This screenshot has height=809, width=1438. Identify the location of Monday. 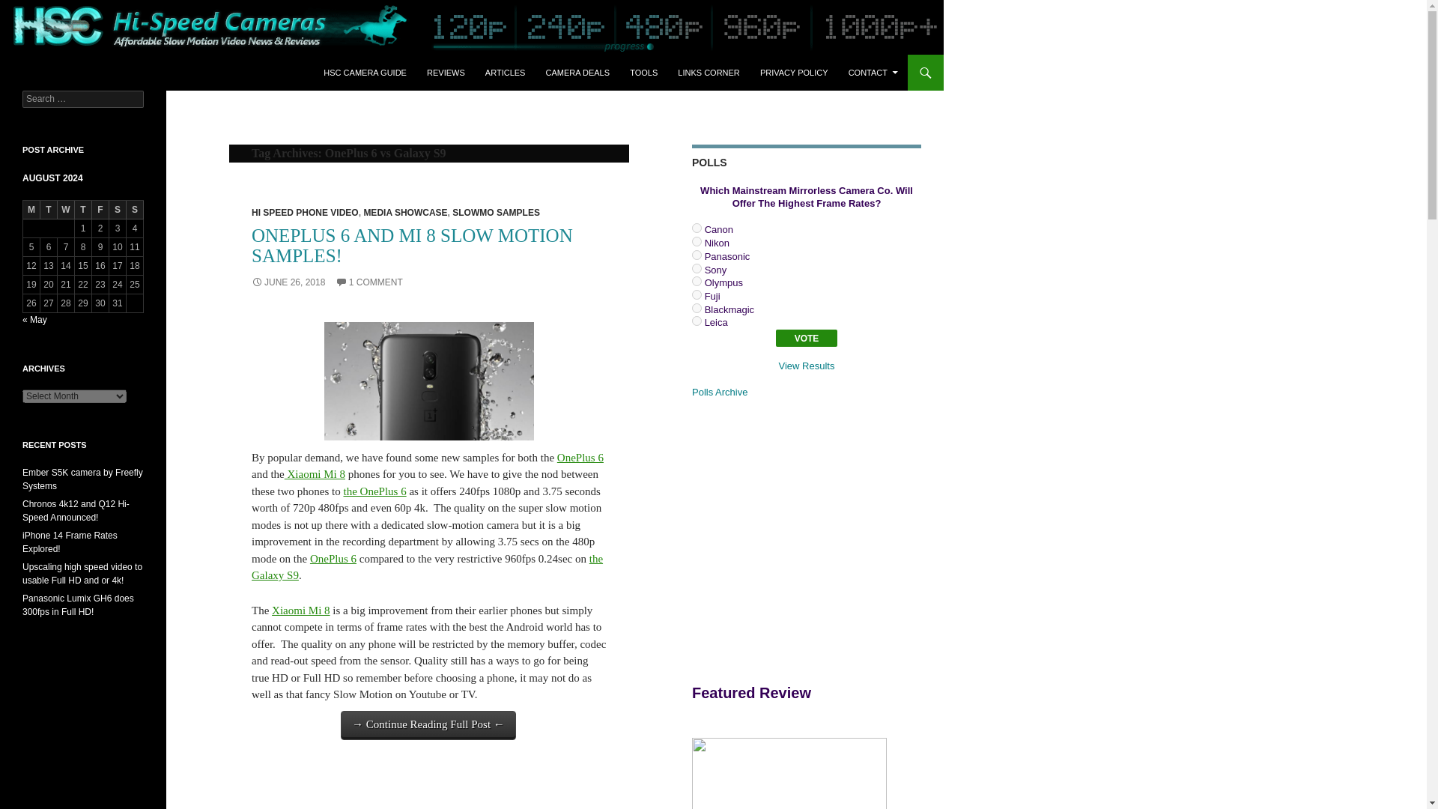
(31, 210).